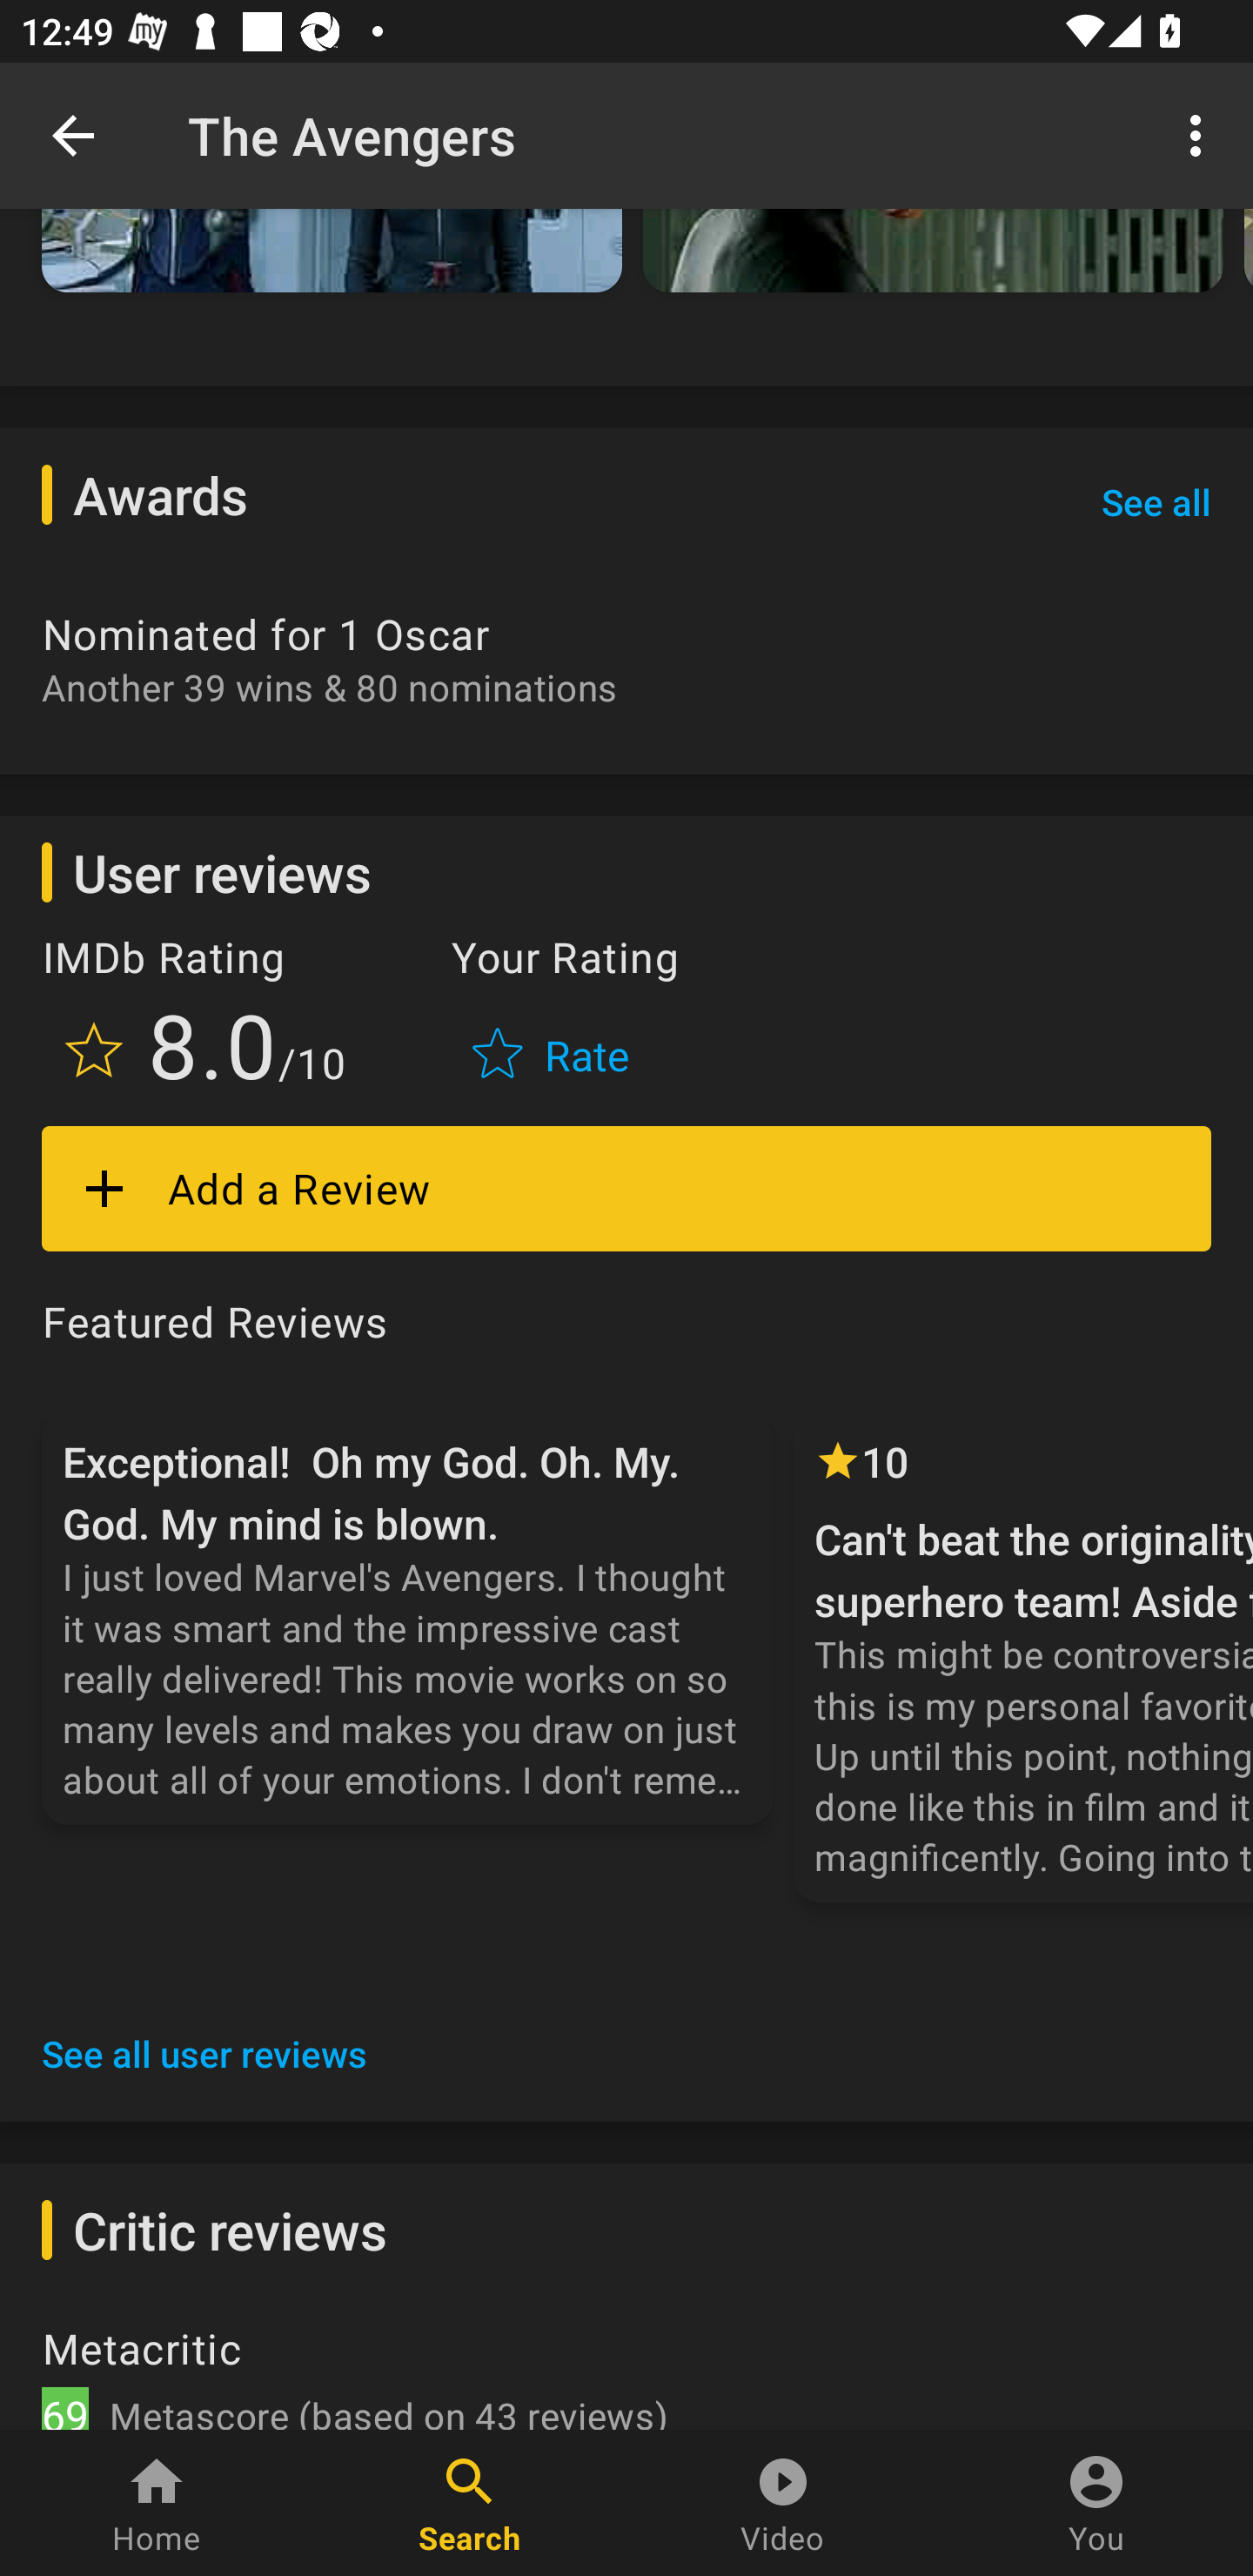 This screenshot has height=2576, width=1253. I want to click on More options, so click(1201, 134).